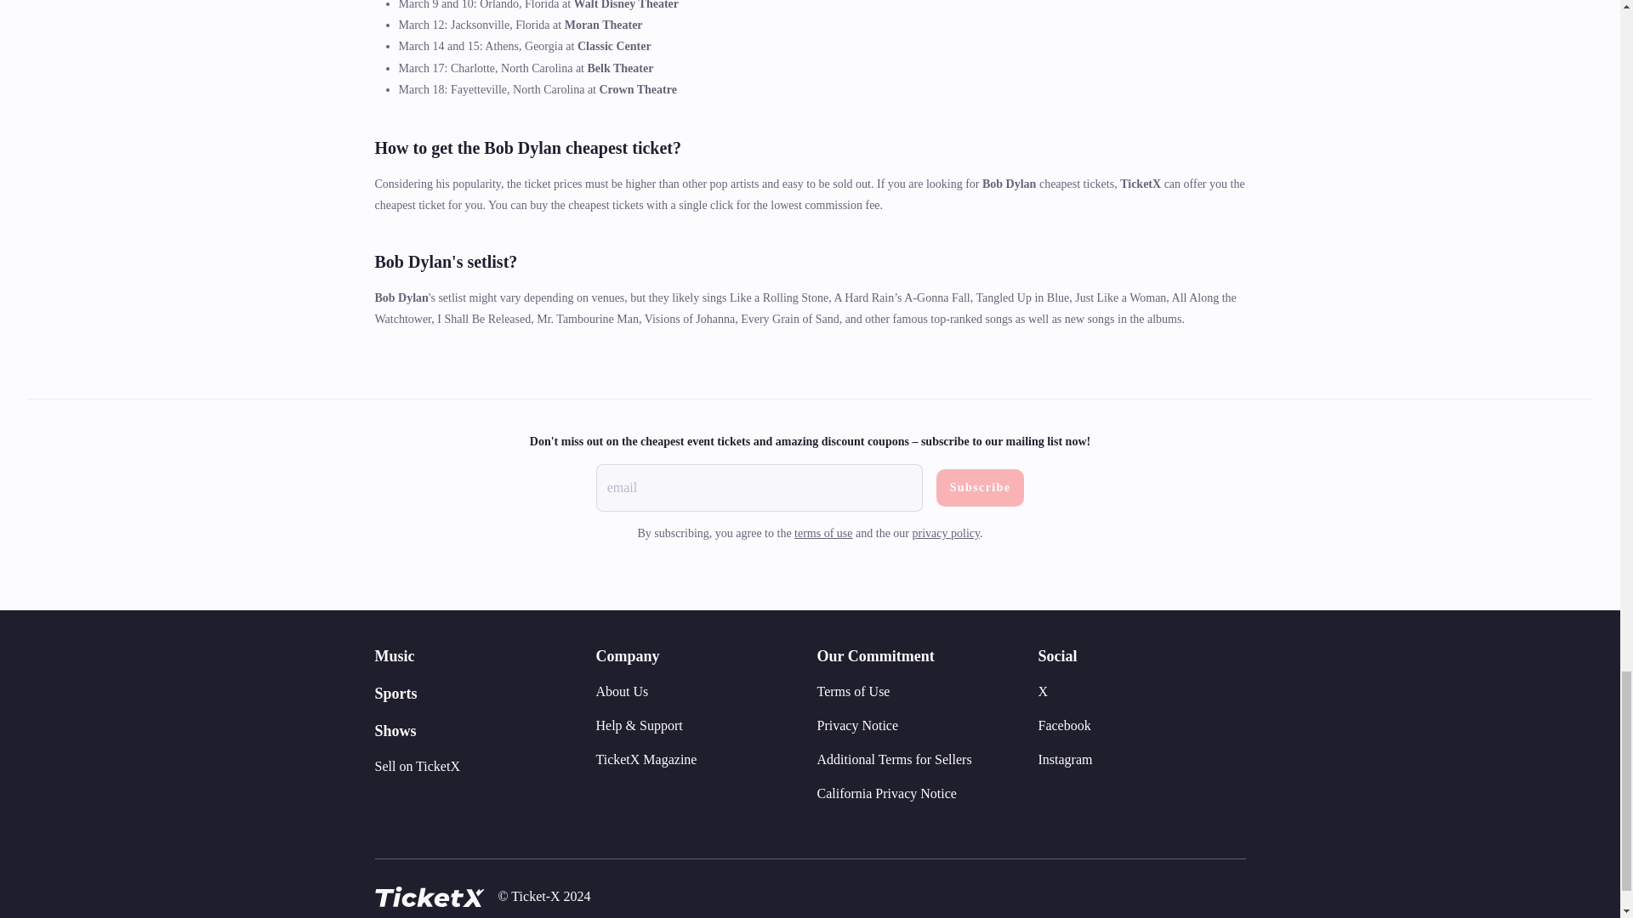 The width and height of the screenshot is (1633, 918). Describe the element at coordinates (622, 692) in the screenshot. I see `About Us` at that location.